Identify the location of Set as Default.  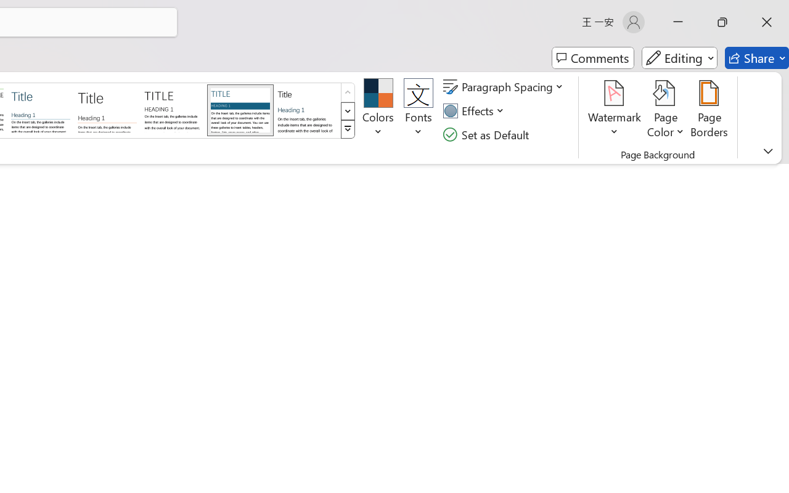
(488, 134).